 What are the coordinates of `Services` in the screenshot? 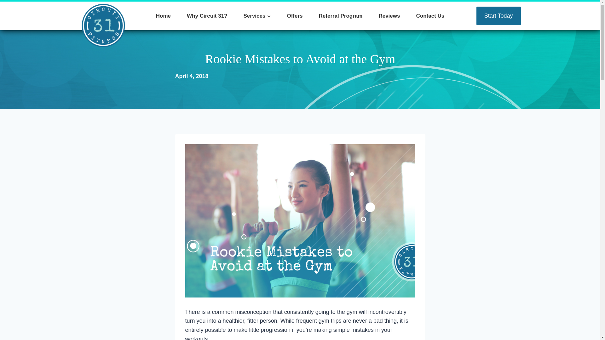 It's located at (257, 16).